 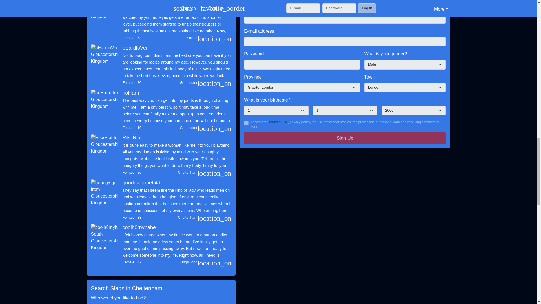 I want to click on 1, so click(x=246, y=123).